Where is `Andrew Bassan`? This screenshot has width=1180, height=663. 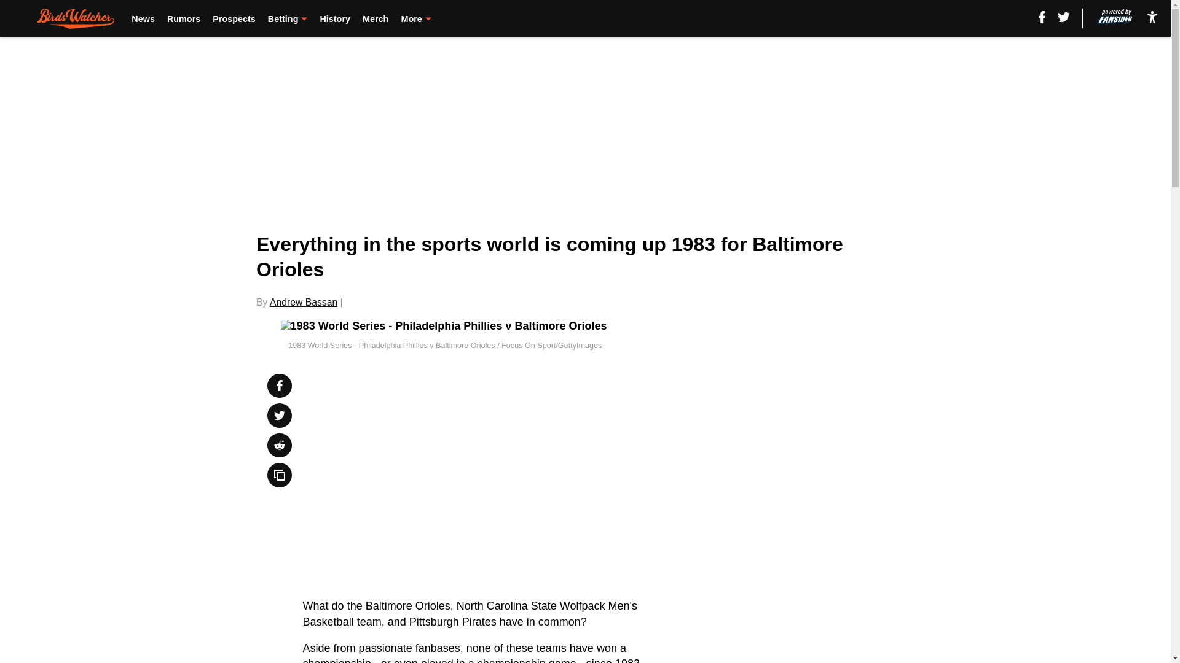 Andrew Bassan is located at coordinates (304, 302).